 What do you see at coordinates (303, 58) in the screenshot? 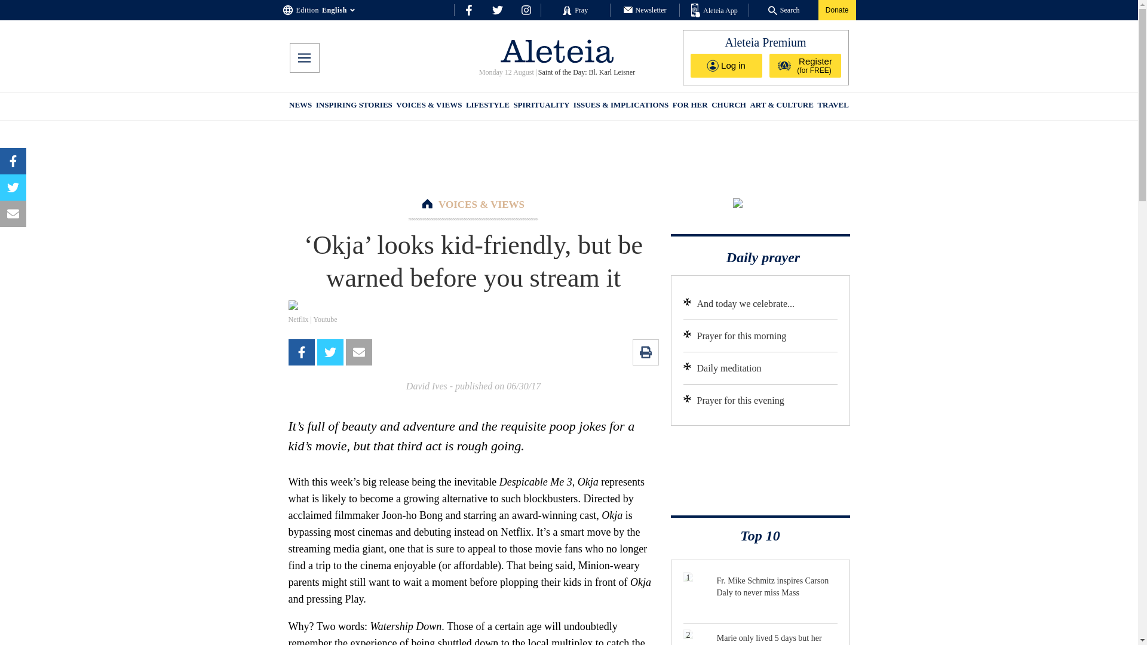
I see `mobile-menu-btn` at bounding box center [303, 58].